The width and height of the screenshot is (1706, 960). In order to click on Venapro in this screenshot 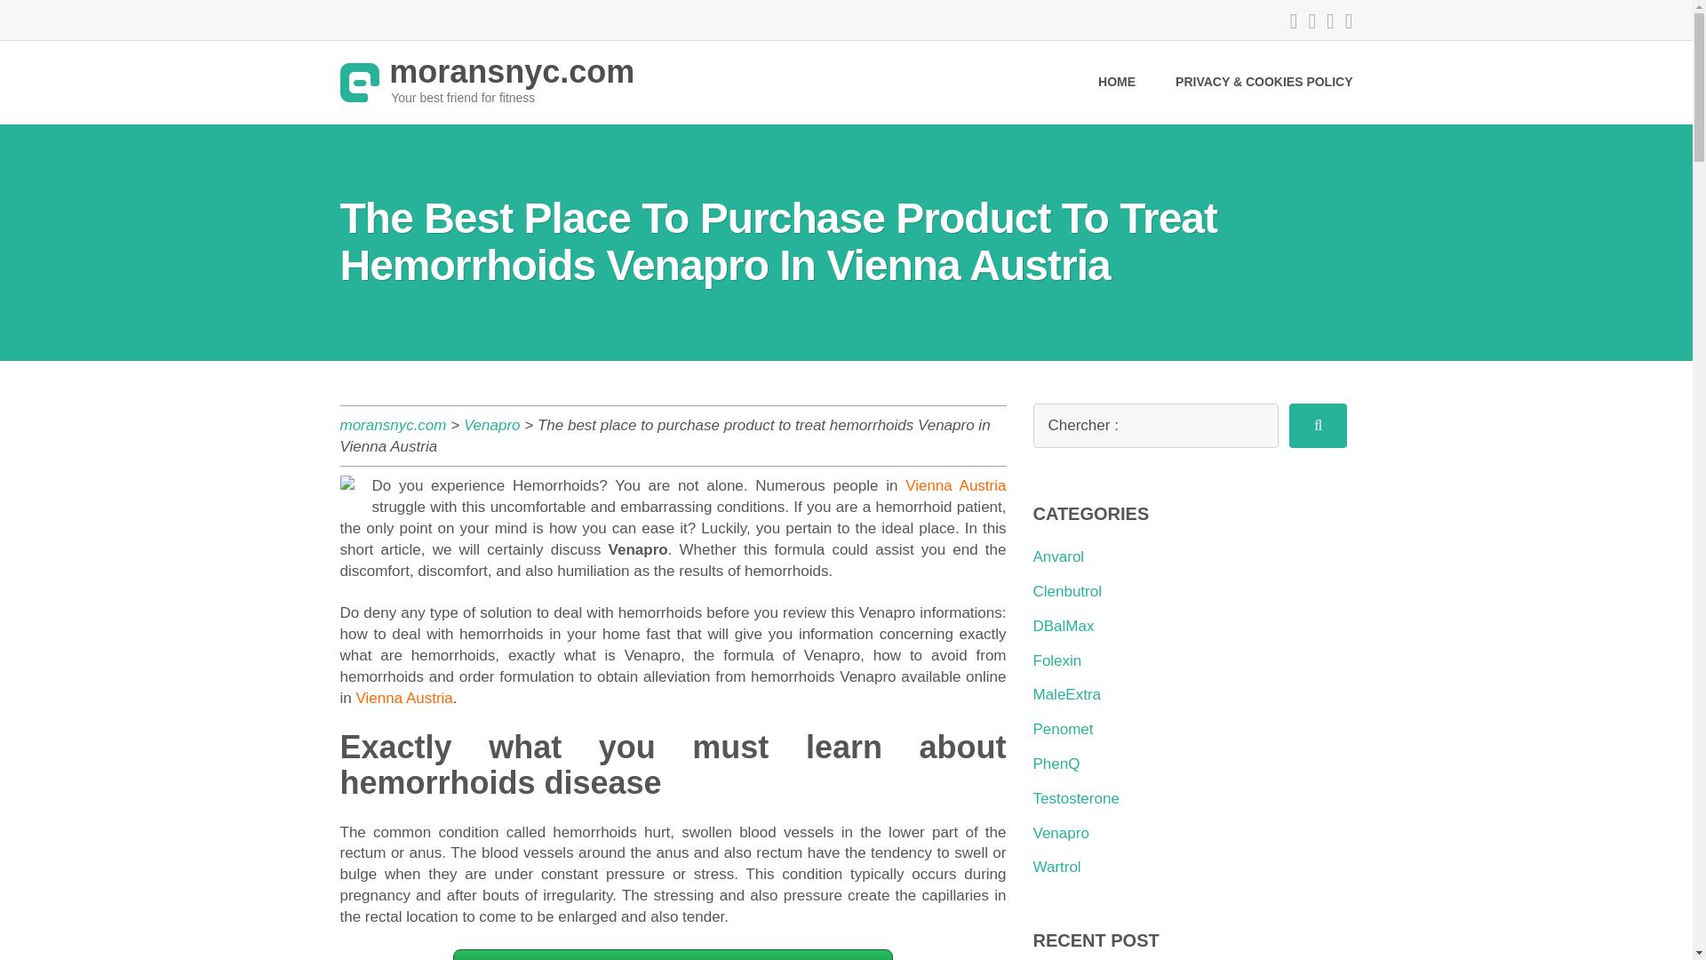, I will do `click(494, 425)`.